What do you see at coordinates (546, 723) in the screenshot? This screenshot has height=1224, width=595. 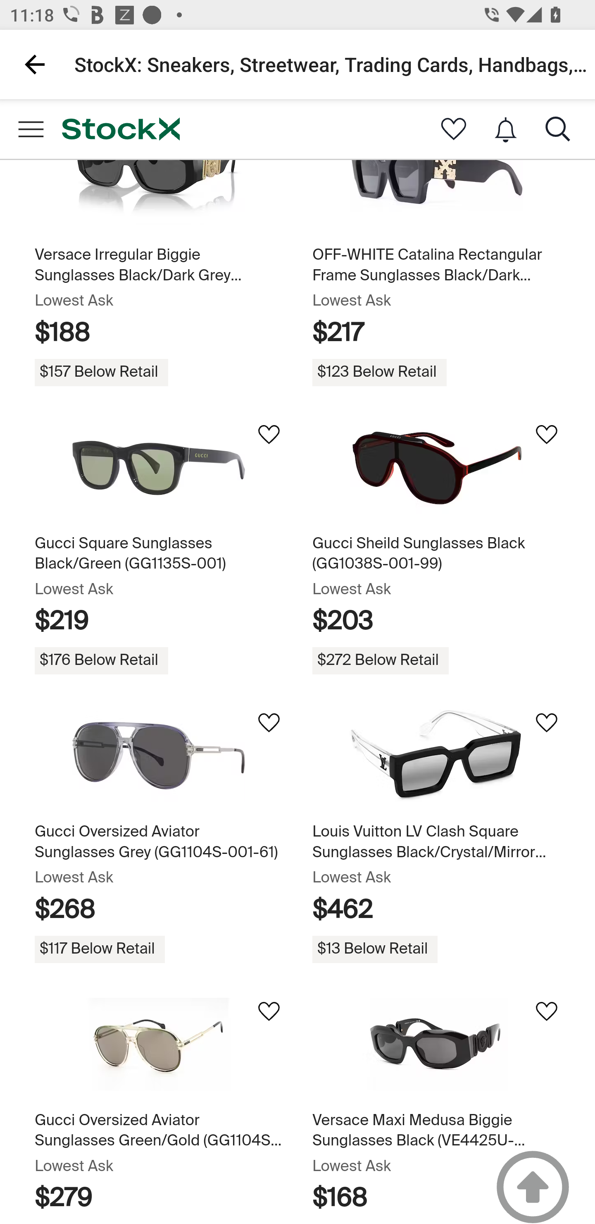 I see `Follow` at bounding box center [546, 723].